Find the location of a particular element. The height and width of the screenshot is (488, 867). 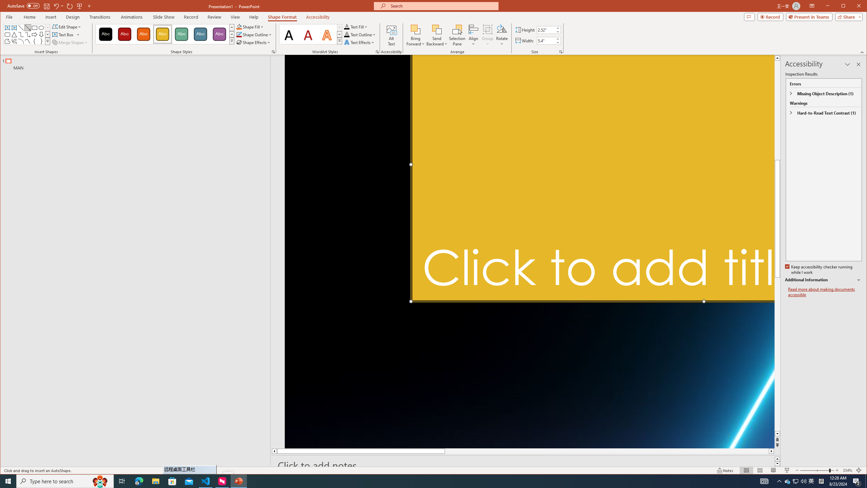

Outline is located at coordinates (138, 62).